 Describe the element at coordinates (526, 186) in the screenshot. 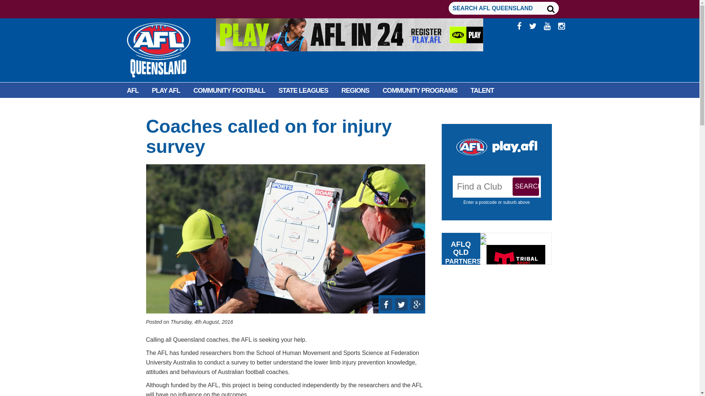

I see `Search` at that location.